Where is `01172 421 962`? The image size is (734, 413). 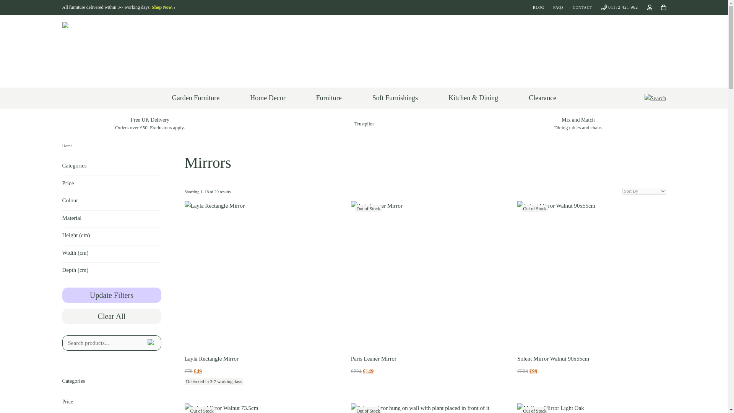
01172 421 962 is located at coordinates (619, 8).